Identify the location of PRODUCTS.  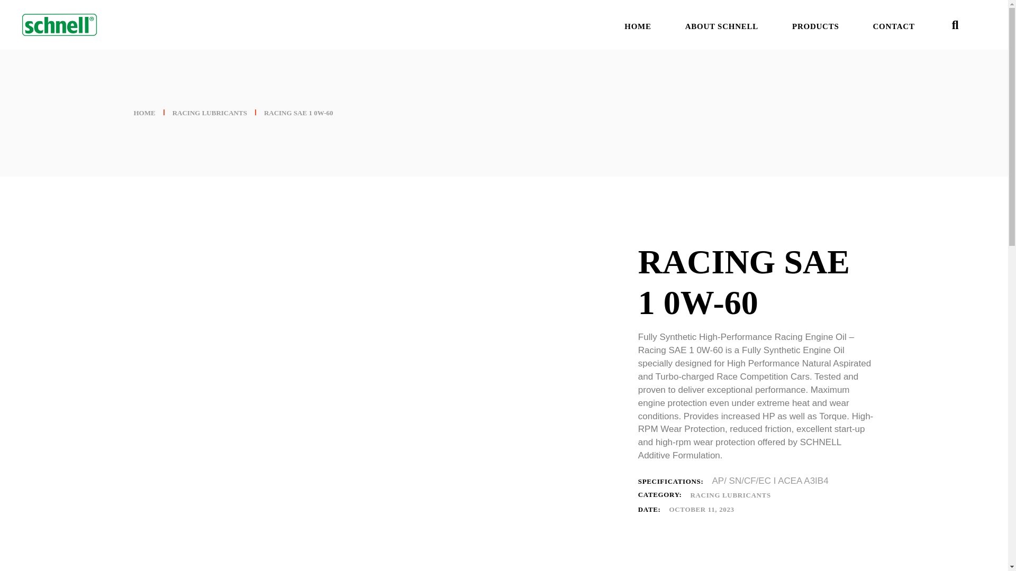
(815, 24).